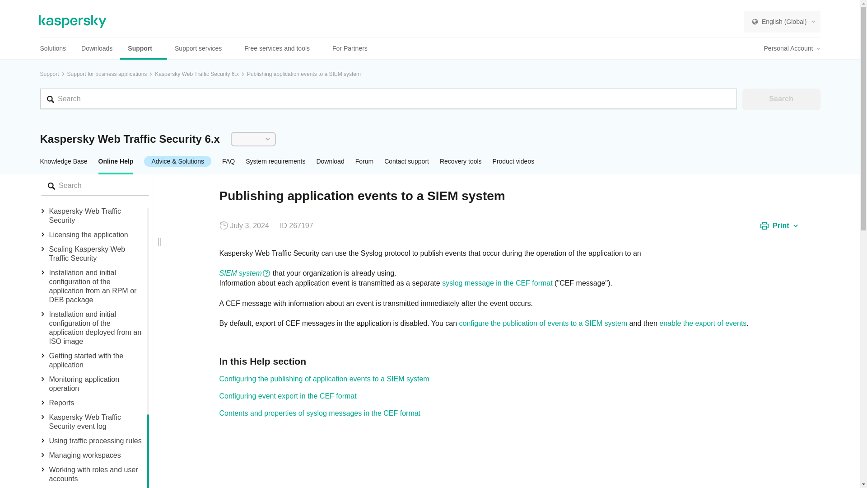 The width and height of the screenshot is (867, 488). What do you see at coordinates (280, 48) in the screenshot?
I see `Free services and tools` at bounding box center [280, 48].